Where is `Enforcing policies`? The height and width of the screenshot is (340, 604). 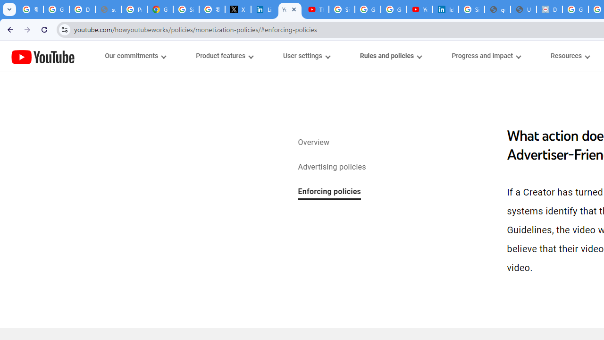
Enforcing policies is located at coordinates (329, 192).